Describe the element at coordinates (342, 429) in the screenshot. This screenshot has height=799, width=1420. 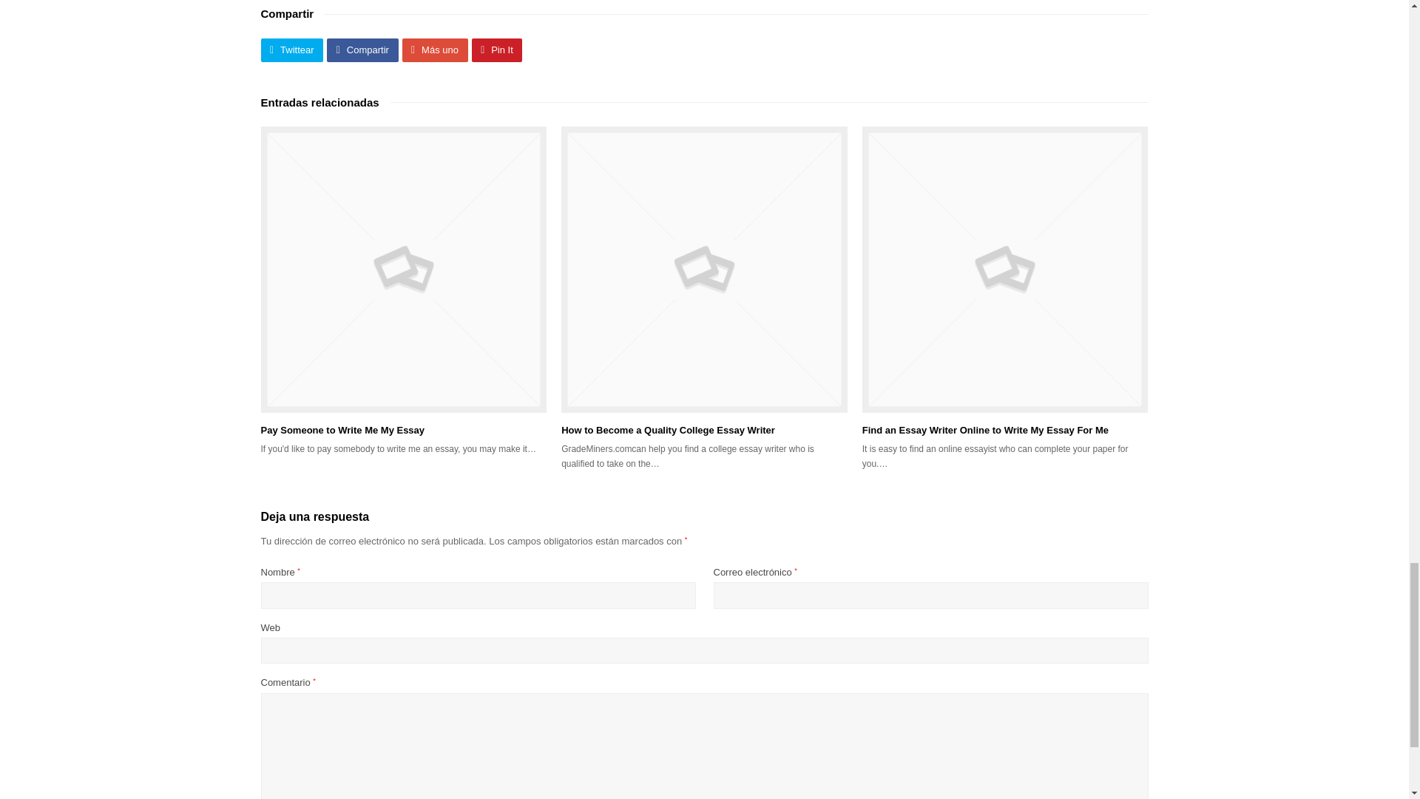
I see `Pay Someone to Write Me My Essay` at that location.